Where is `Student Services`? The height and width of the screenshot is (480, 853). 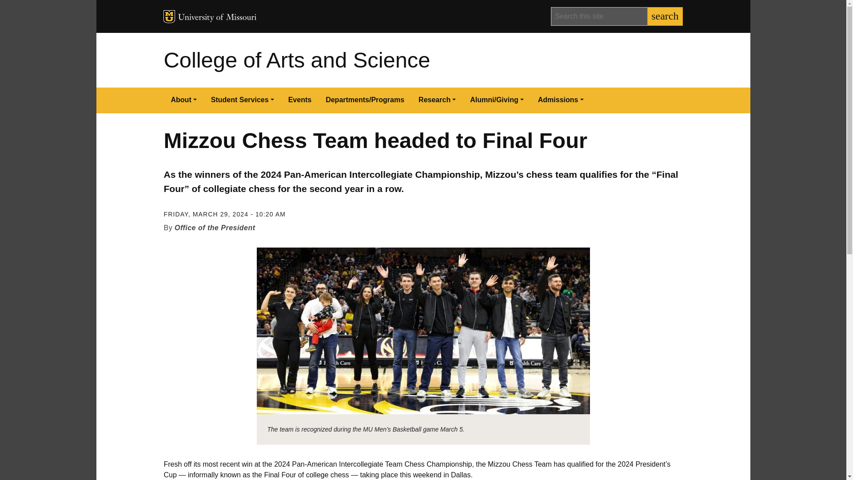
Student Services is located at coordinates (243, 100).